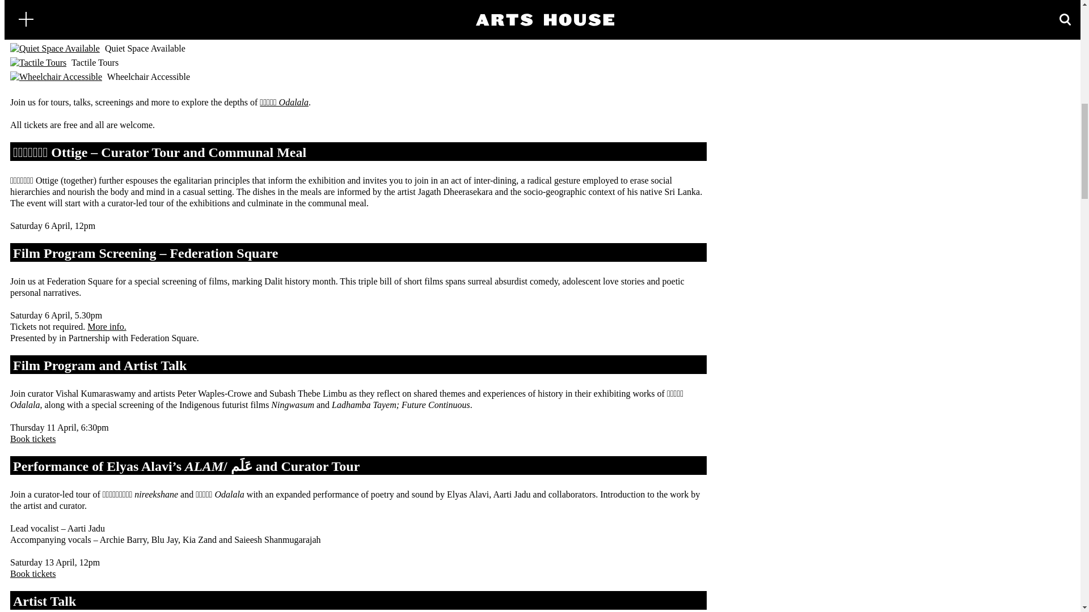  What do you see at coordinates (32, 573) in the screenshot?
I see `Book tickets` at bounding box center [32, 573].